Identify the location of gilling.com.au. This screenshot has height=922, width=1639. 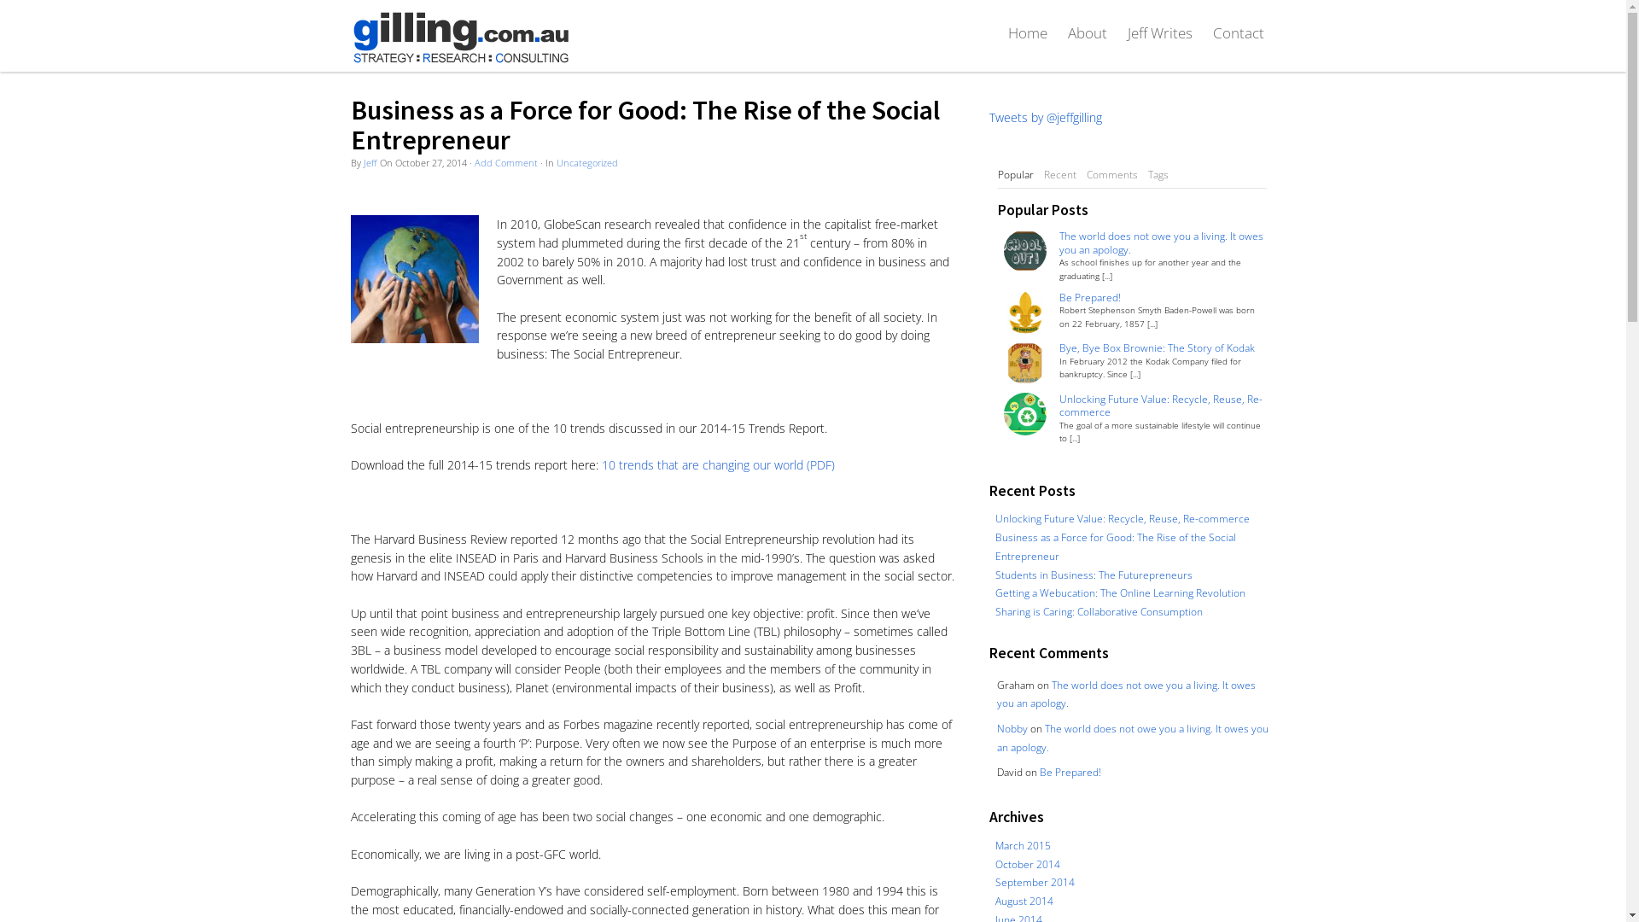
(460, 38).